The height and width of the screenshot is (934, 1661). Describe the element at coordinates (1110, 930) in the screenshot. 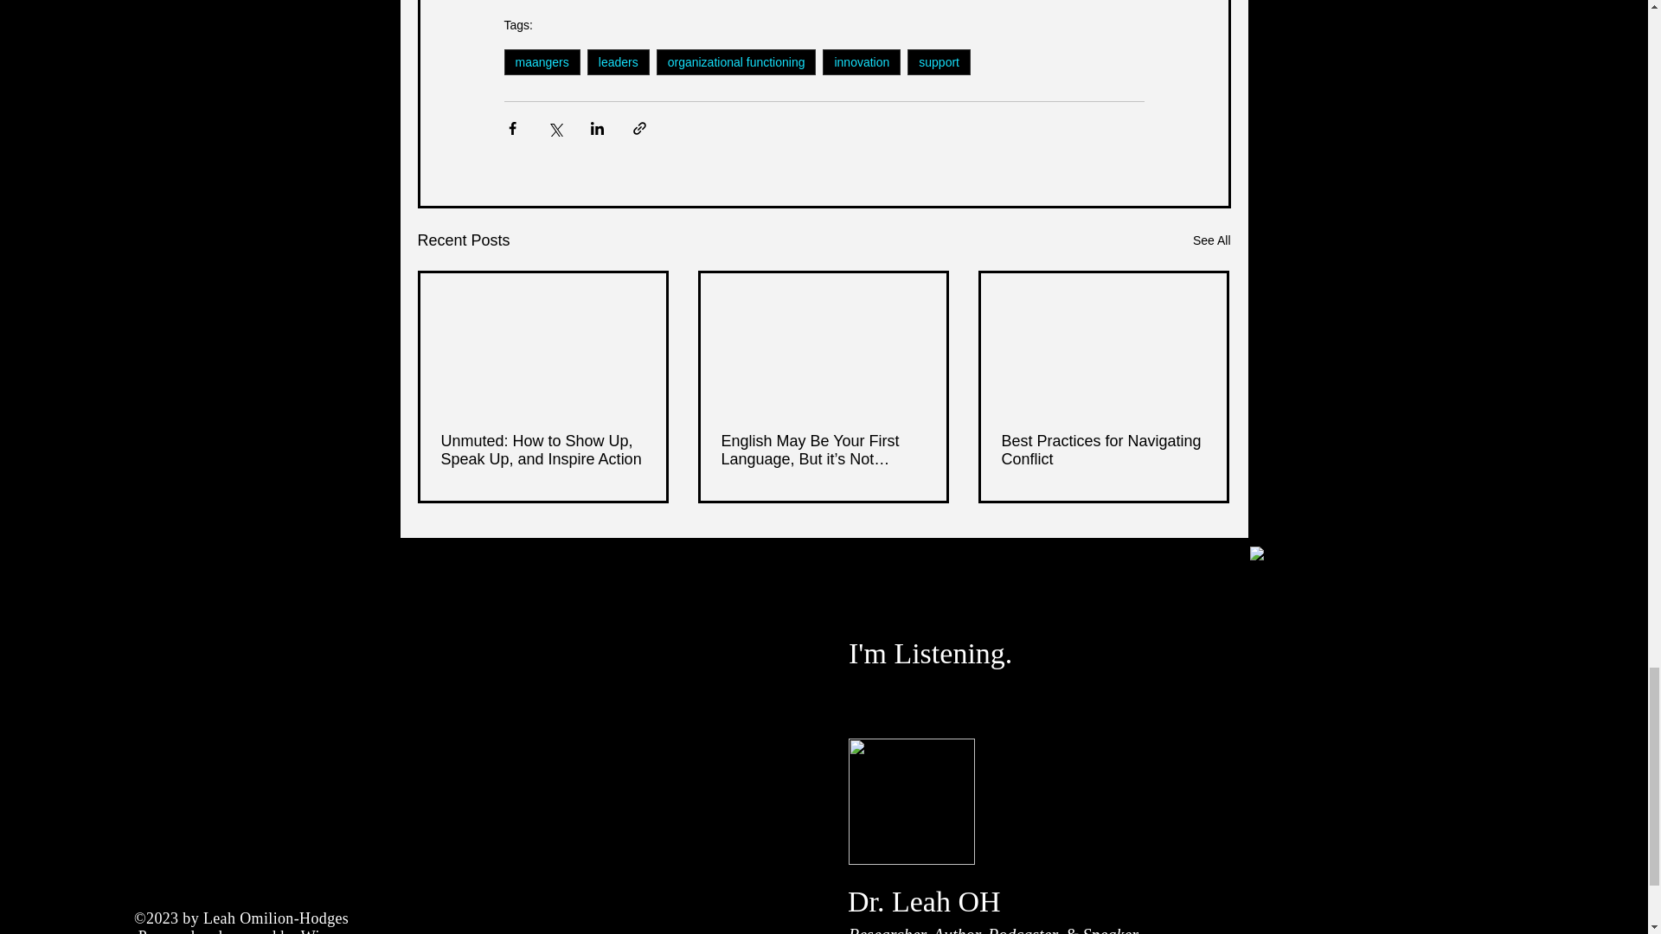

I see `Speaker` at that location.